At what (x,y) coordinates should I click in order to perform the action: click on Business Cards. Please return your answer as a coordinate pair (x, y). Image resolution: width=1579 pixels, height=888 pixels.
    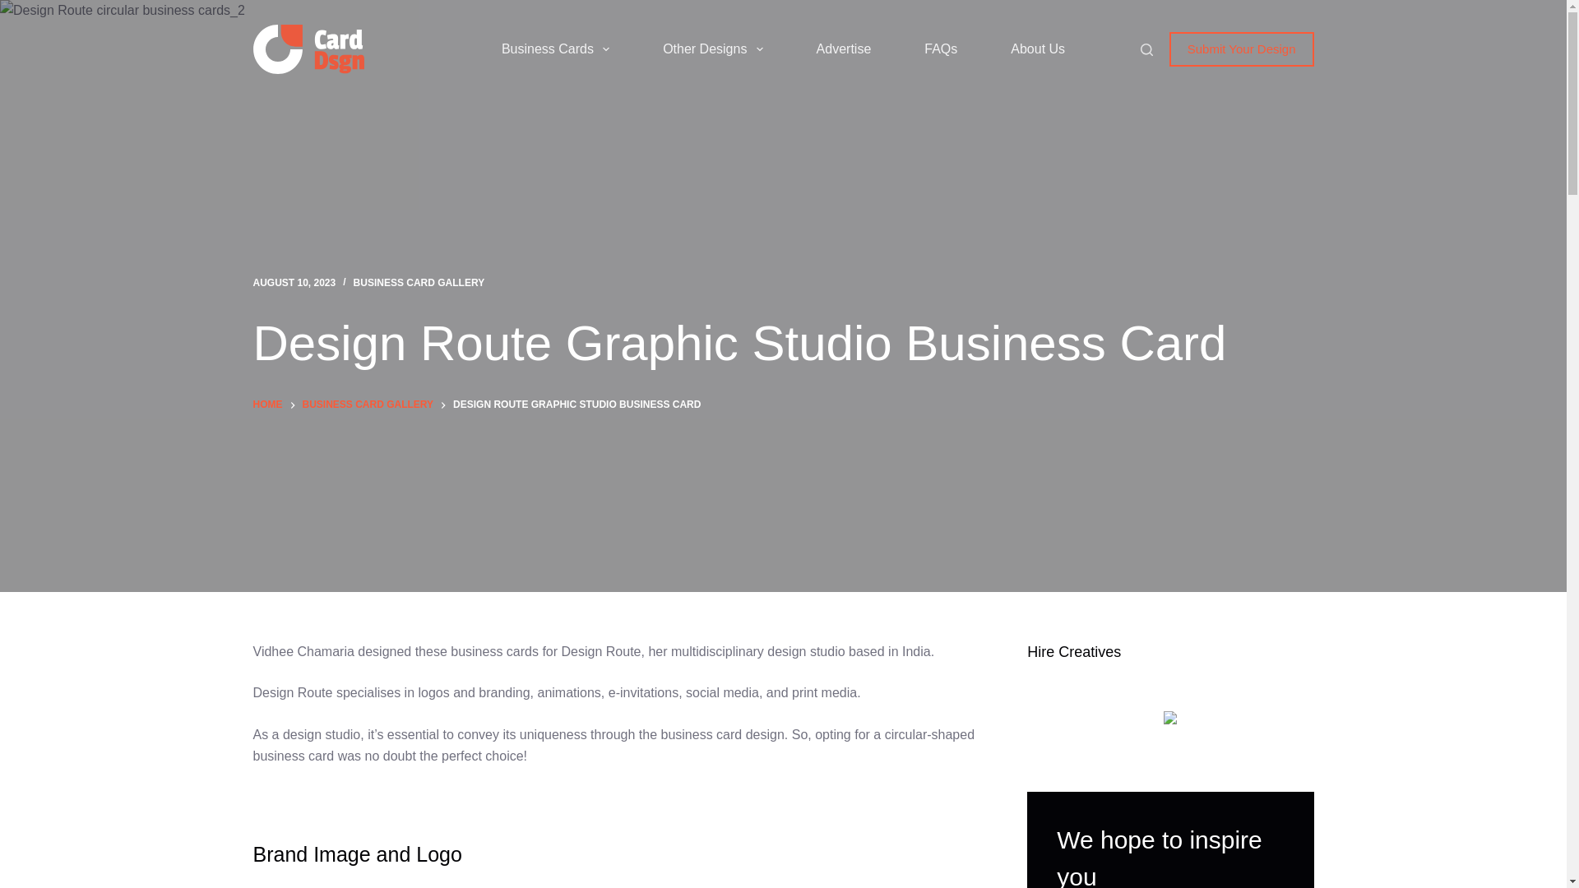
    Looking at the image, I should click on (555, 49).